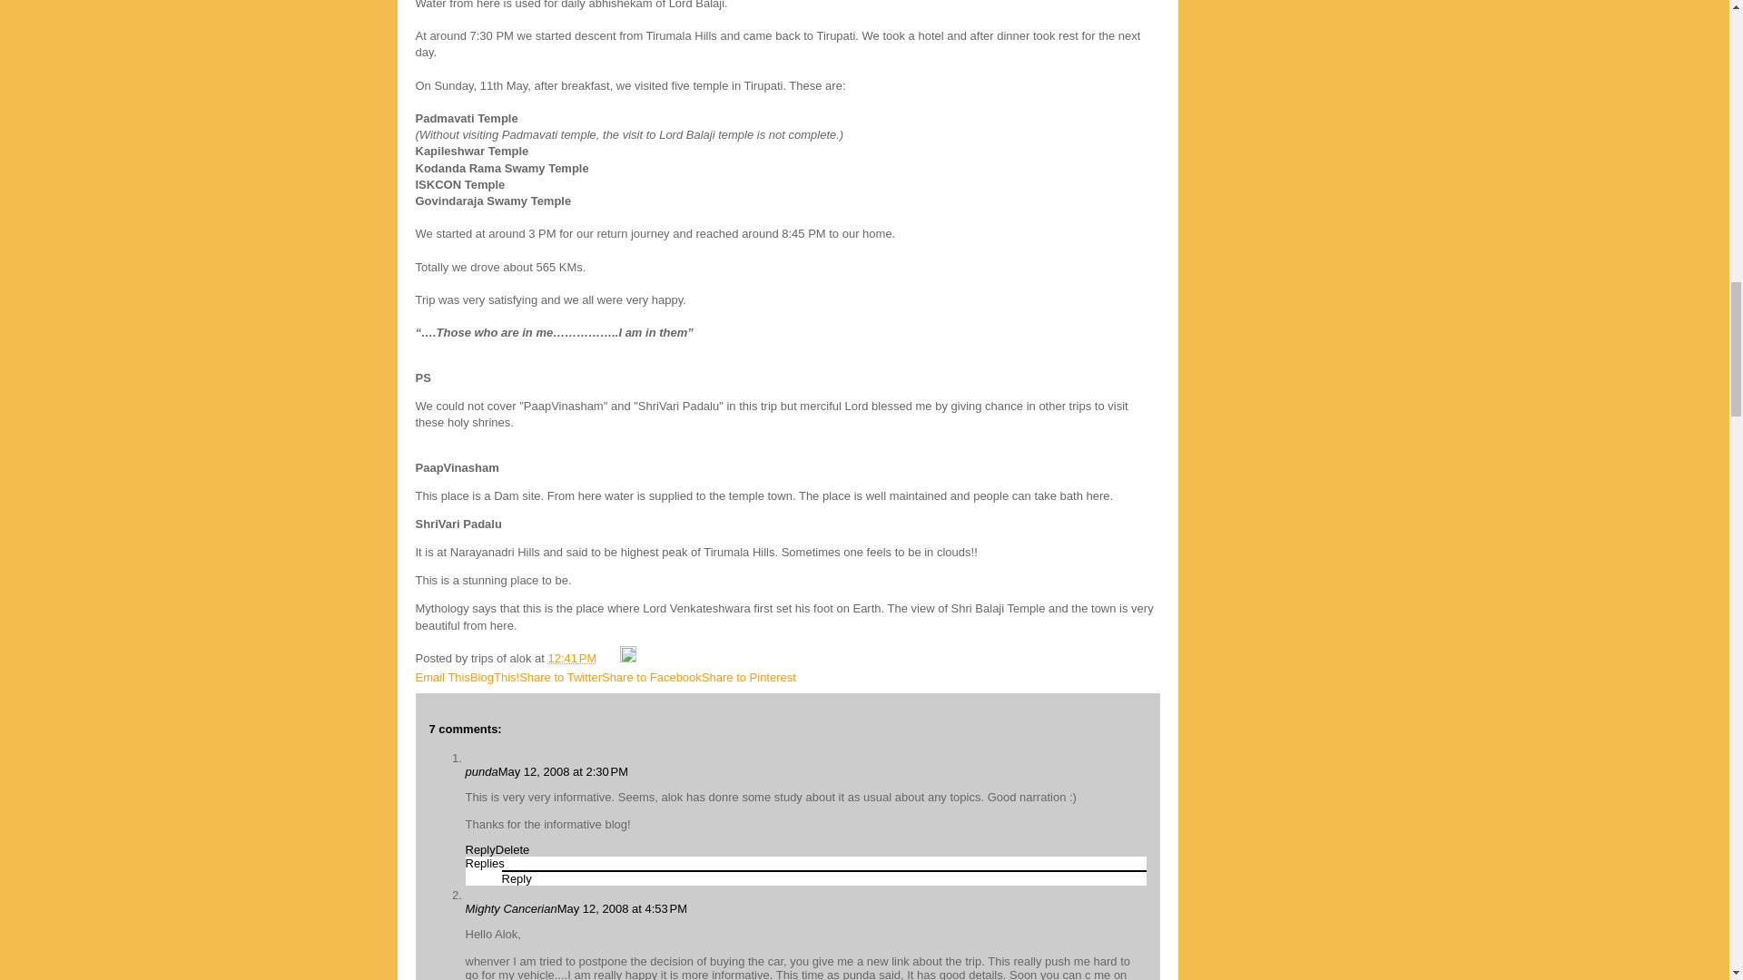 Image resolution: width=1743 pixels, height=980 pixels. Describe the element at coordinates (479, 849) in the screenshot. I see `Reply` at that location.